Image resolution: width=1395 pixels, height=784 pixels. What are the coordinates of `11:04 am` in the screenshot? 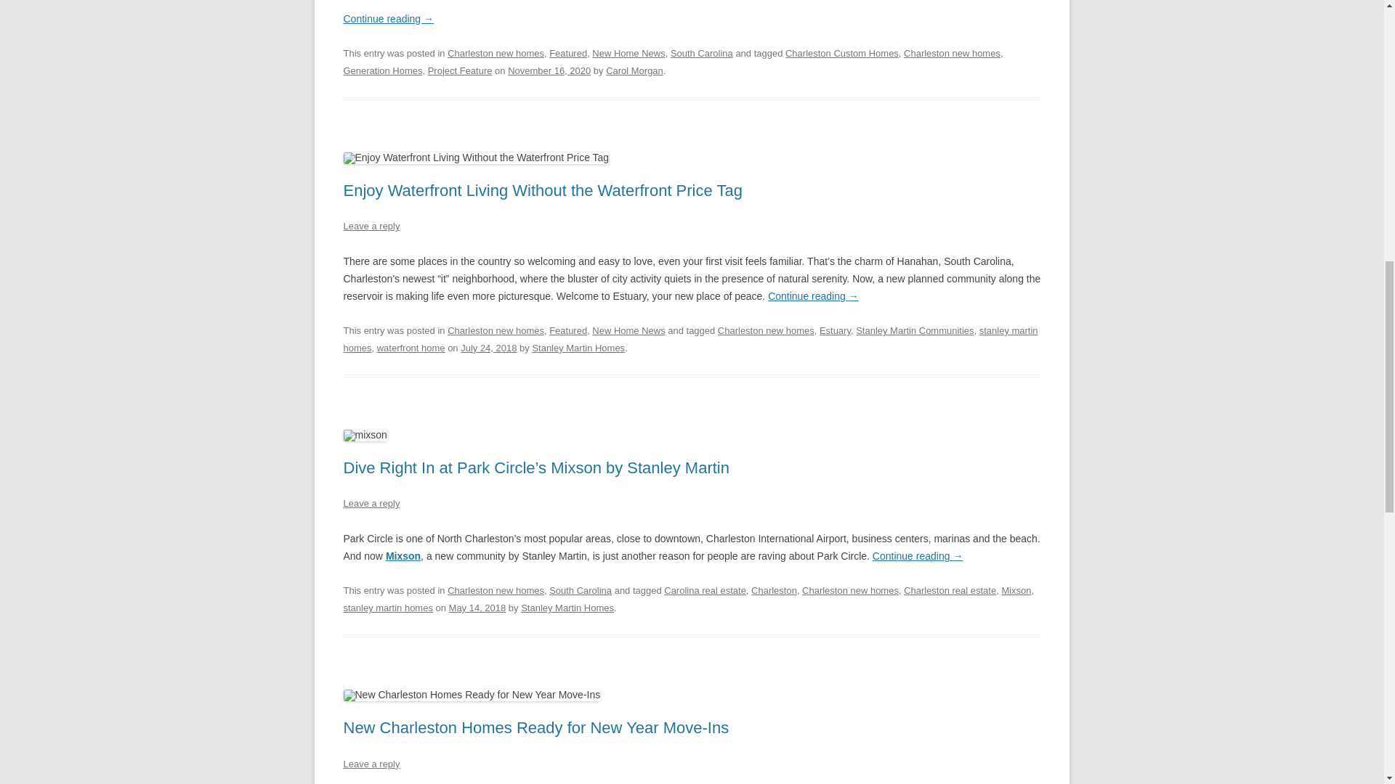 It's located at (549, 70).